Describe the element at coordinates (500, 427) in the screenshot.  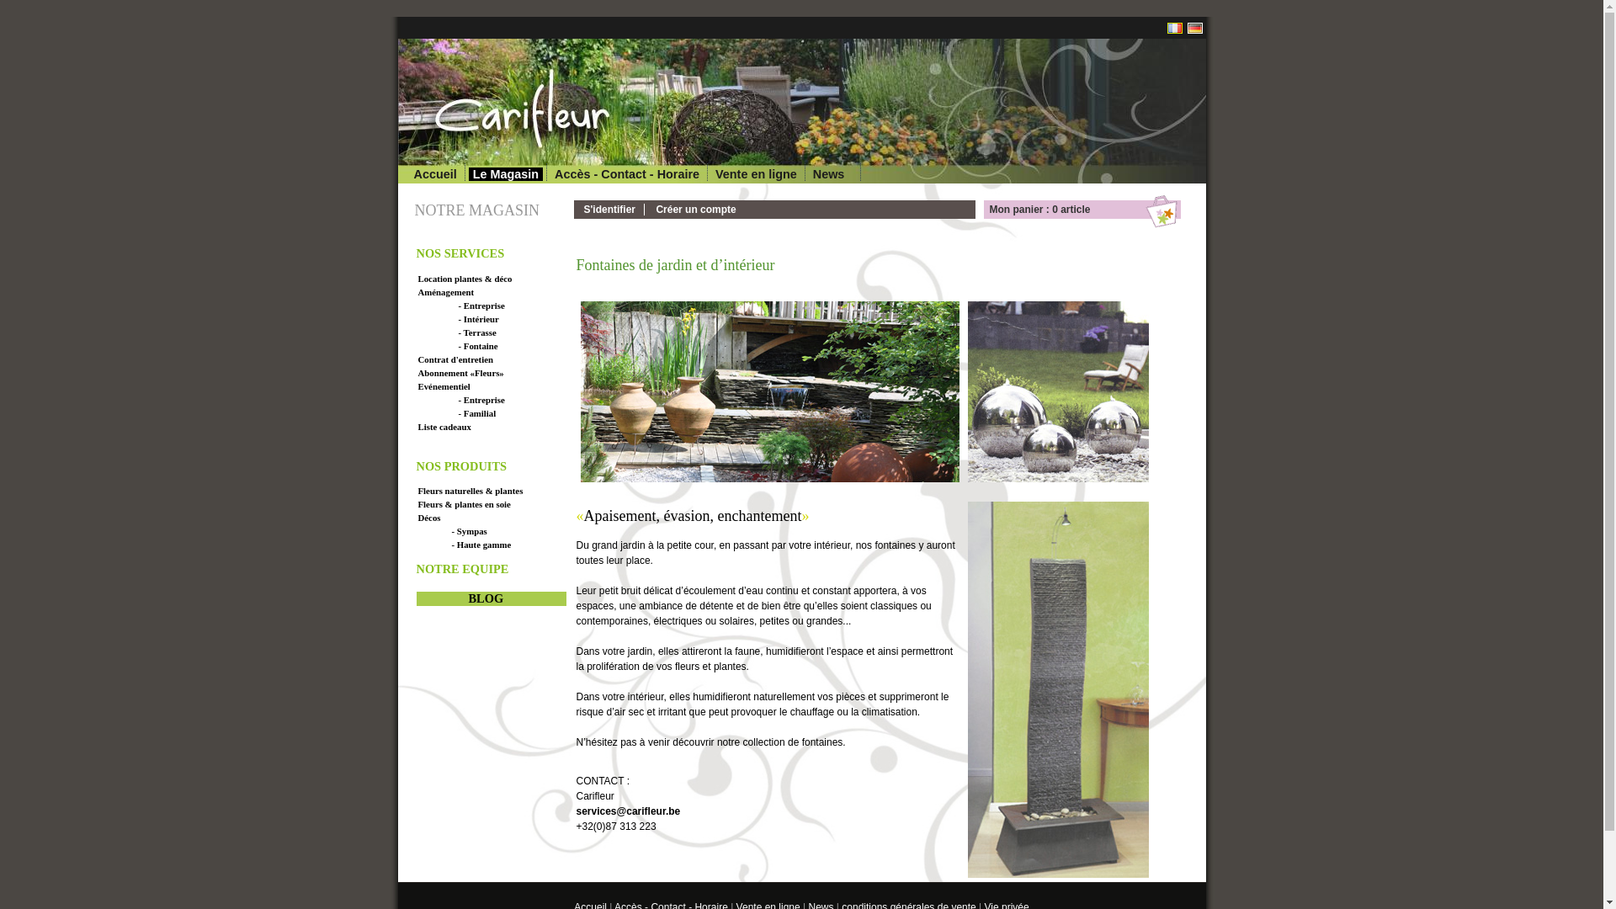
I see `Liste cadeaux` at that location.